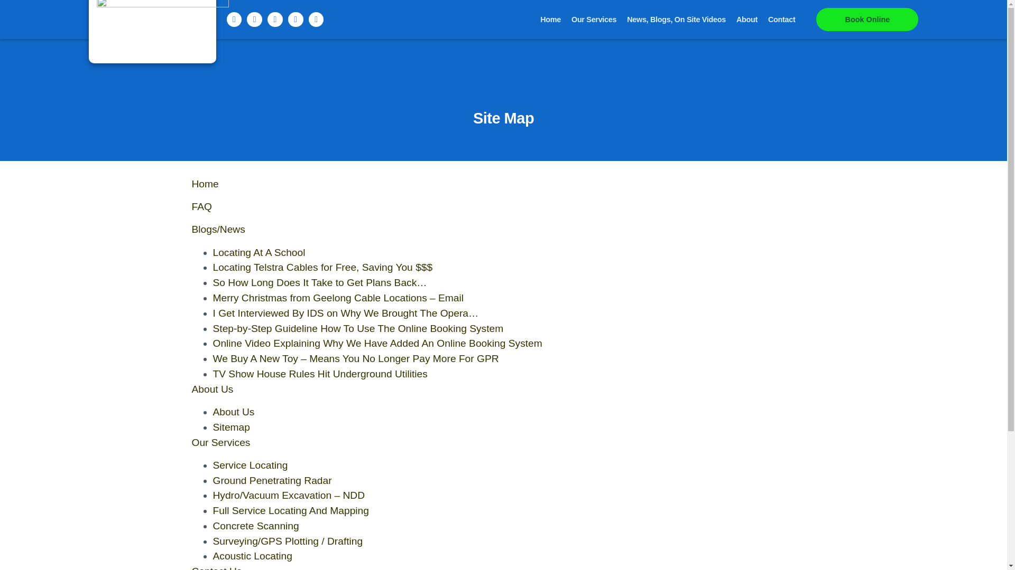 The width and height of the screenshot is (1015, 570). I want to click on About, so click(747, 20).